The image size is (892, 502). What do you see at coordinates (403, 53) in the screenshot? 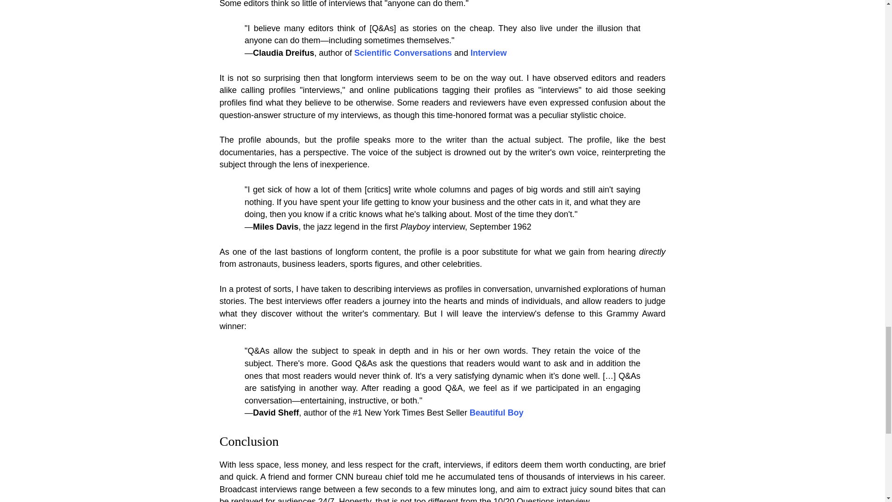
I see `Scientific Conversations` at bounding box center [403, 53].